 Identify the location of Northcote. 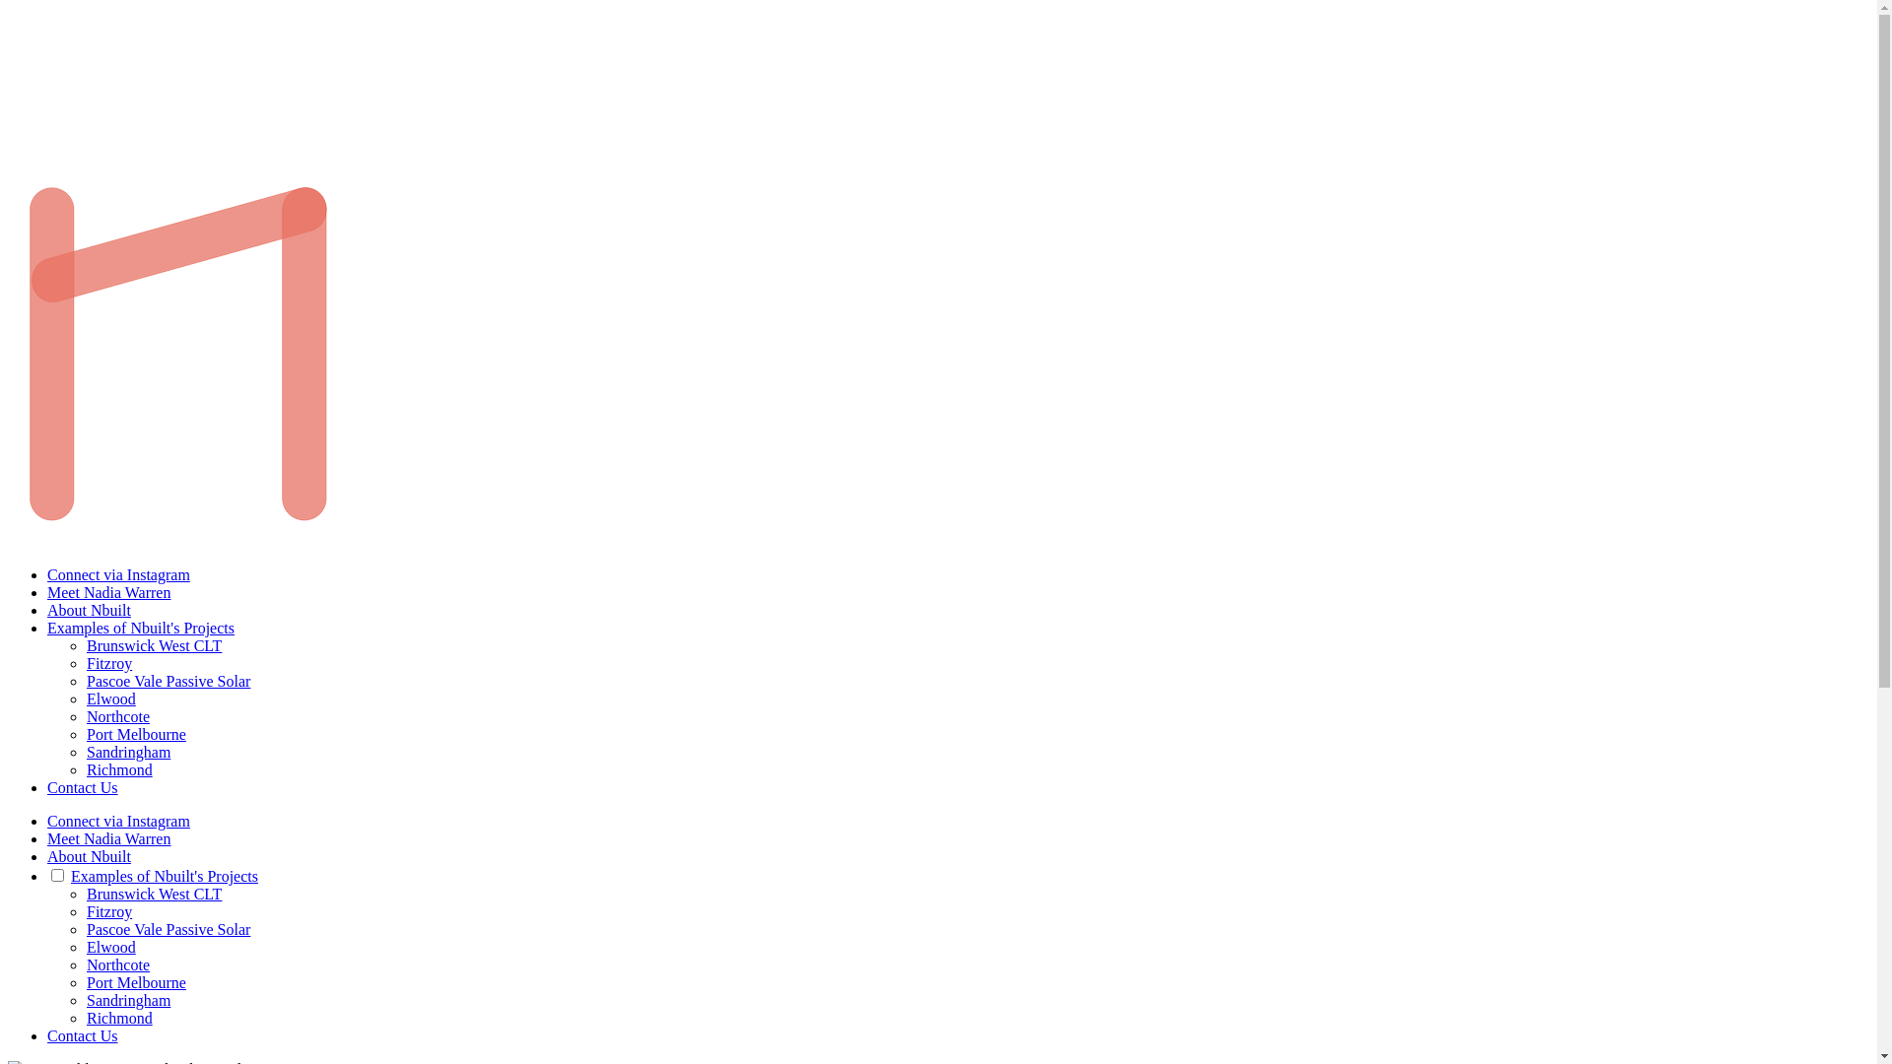
(118, 965).